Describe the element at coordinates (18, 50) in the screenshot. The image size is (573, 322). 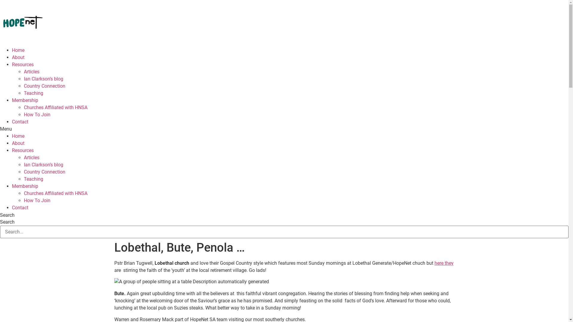
I see `Home` at that location.